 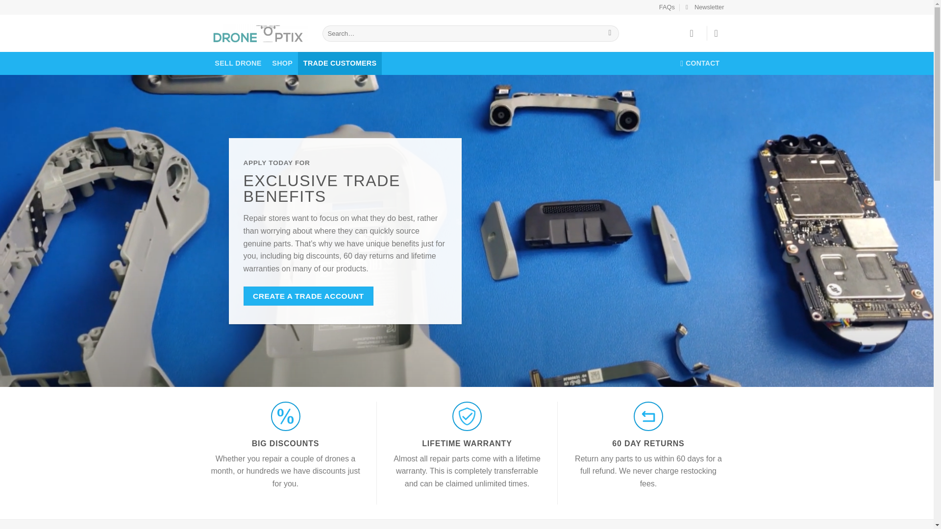 What do you see at coordinates (667, 7) in the screenshot?
I see `FAQs` at bounding box center [667, 7].